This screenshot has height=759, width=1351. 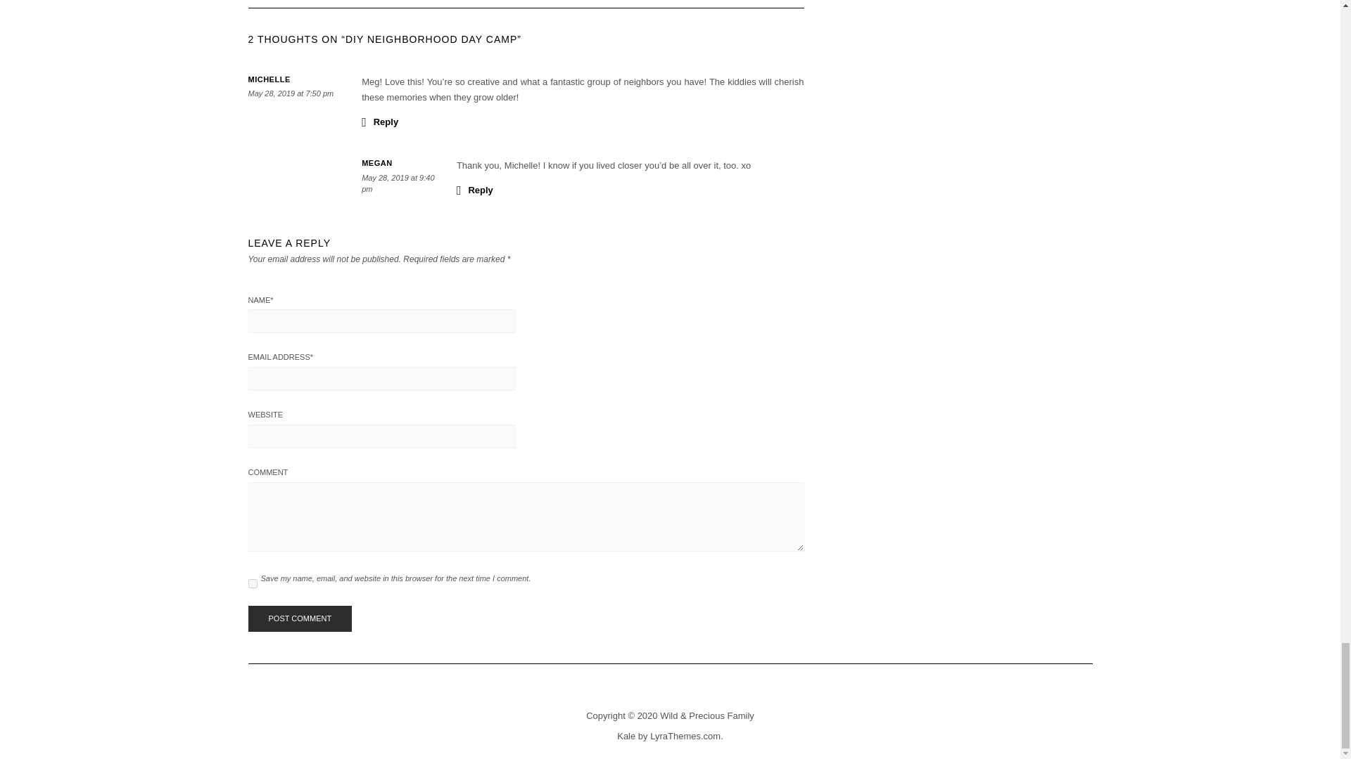 What do you see at coordinates (380, 121) in the screenshot?
I see `Reply` at bounding box center [380, 121].